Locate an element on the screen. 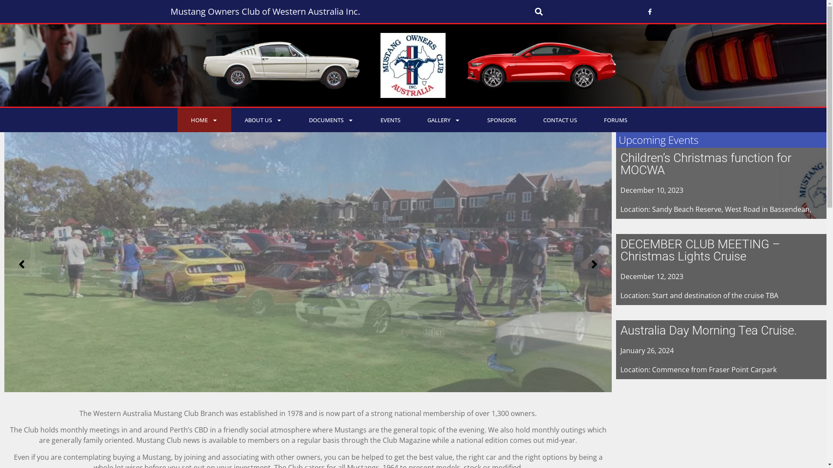 The image size is (833, 468). Australia Day Morning Tea Cruise. is located at coordinates (709, 330).